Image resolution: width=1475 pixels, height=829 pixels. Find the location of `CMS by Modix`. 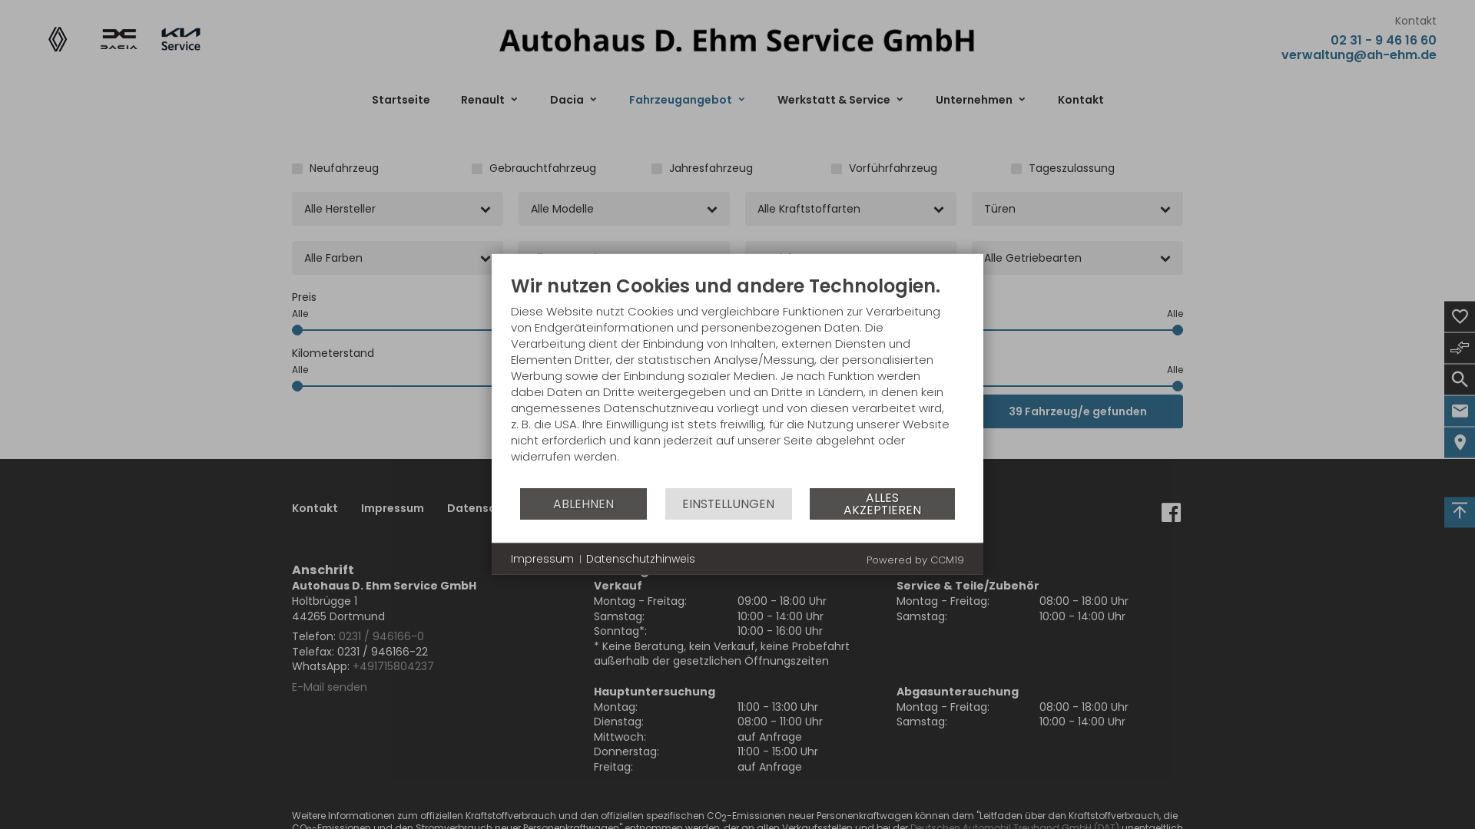

CMS by Modix is located at coordinates (630, 509).